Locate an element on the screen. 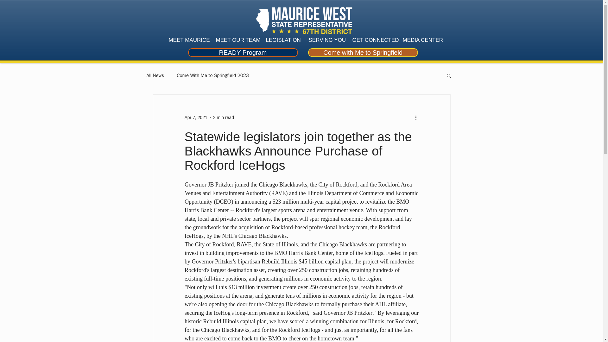 Image resolution: width=608 pixels, height=342 pixels. SERVING YOU is located at coordinates (326, 40).